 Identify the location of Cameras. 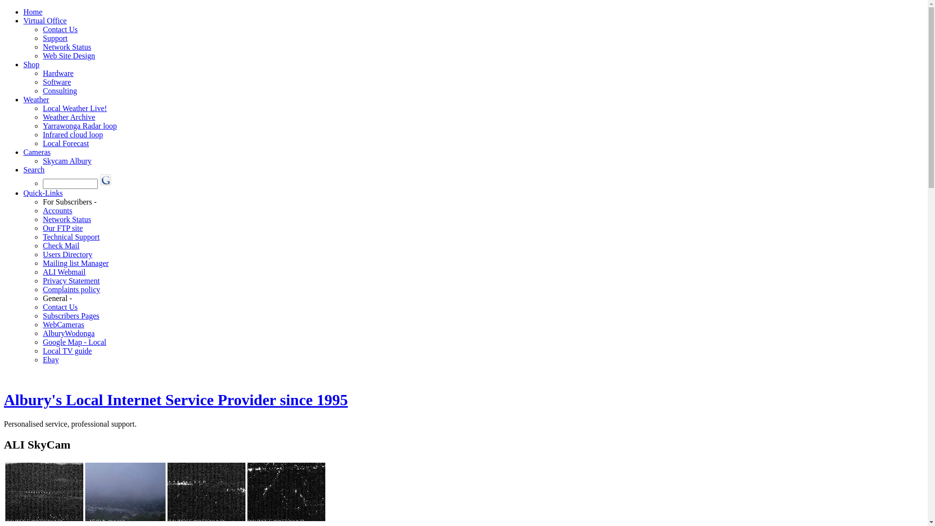
(37, 152).